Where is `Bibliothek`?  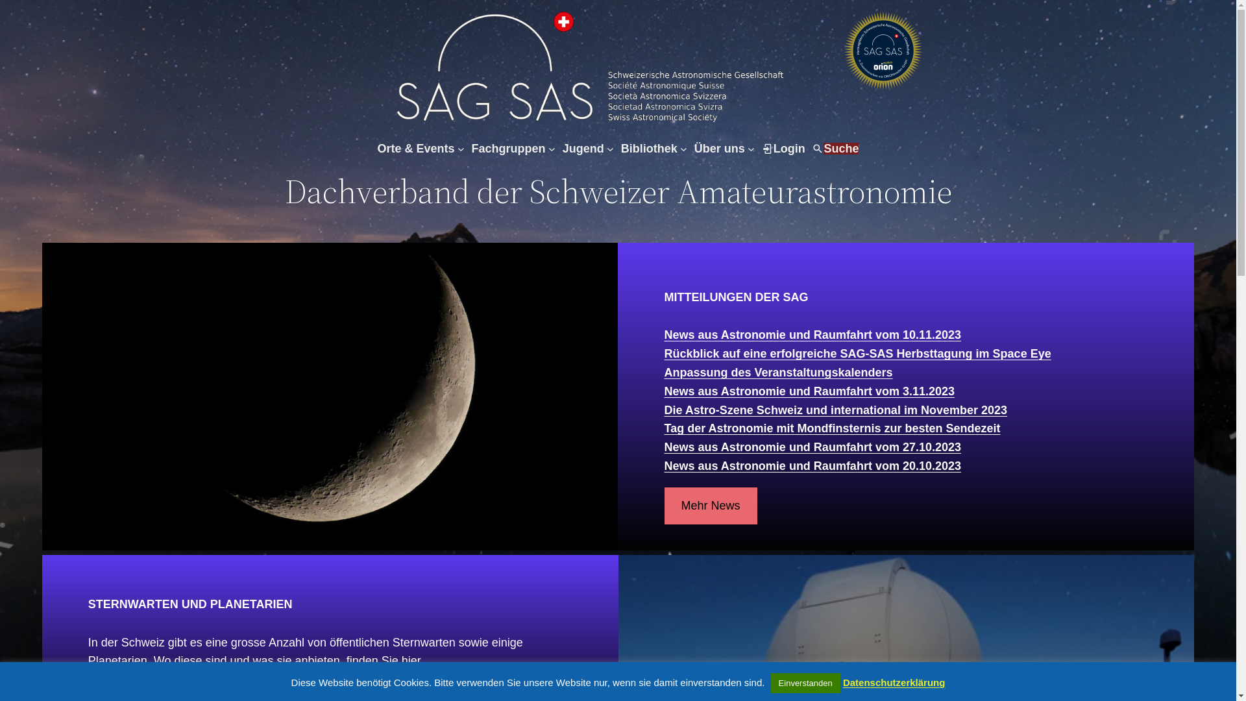 Bibliothek is located at coordinates (649, 149).